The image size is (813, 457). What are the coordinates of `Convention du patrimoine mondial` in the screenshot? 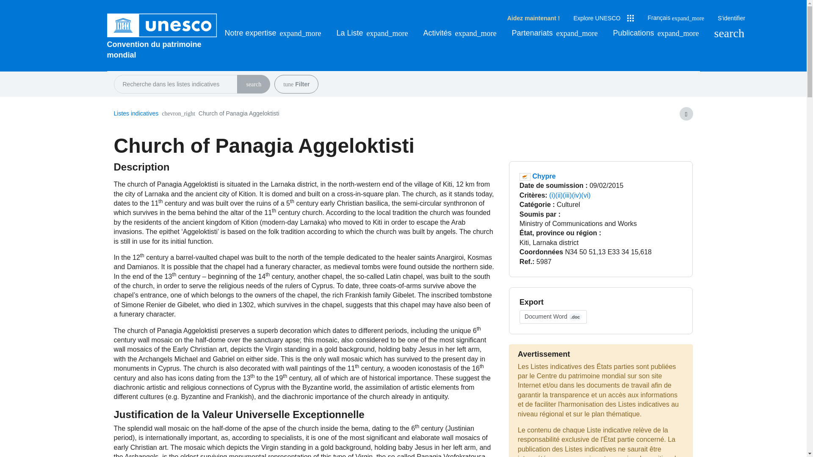 It's located at (162, 50).